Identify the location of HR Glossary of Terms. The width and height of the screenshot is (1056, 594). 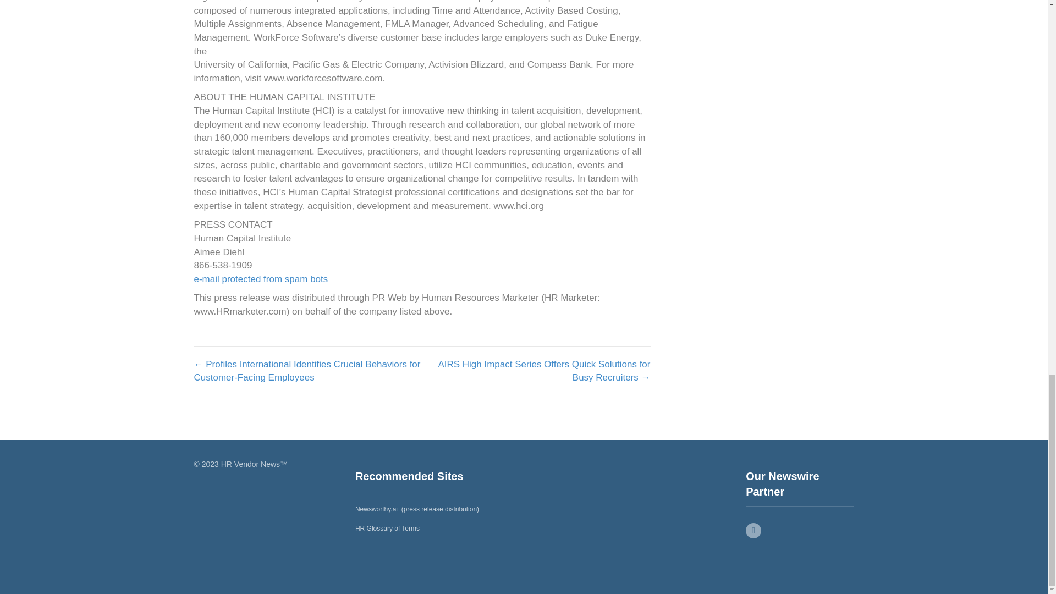
(387, 528).